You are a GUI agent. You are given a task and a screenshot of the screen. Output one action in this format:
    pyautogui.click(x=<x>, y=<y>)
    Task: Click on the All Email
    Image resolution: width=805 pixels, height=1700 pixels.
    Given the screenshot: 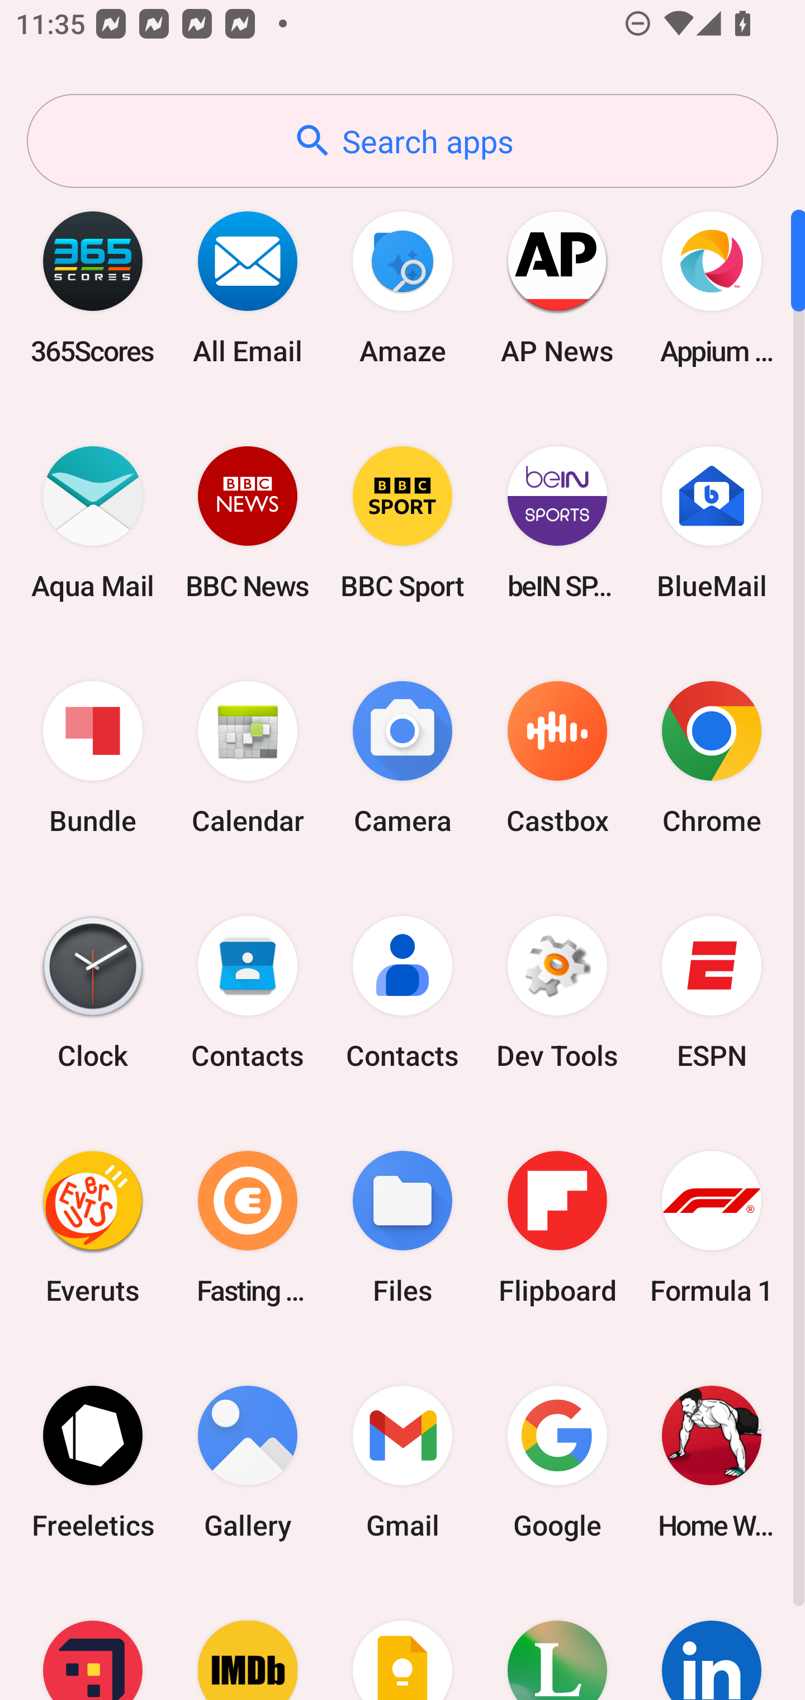 What is the action you would take?
    pyautogui.click(x=248, y=287)
    